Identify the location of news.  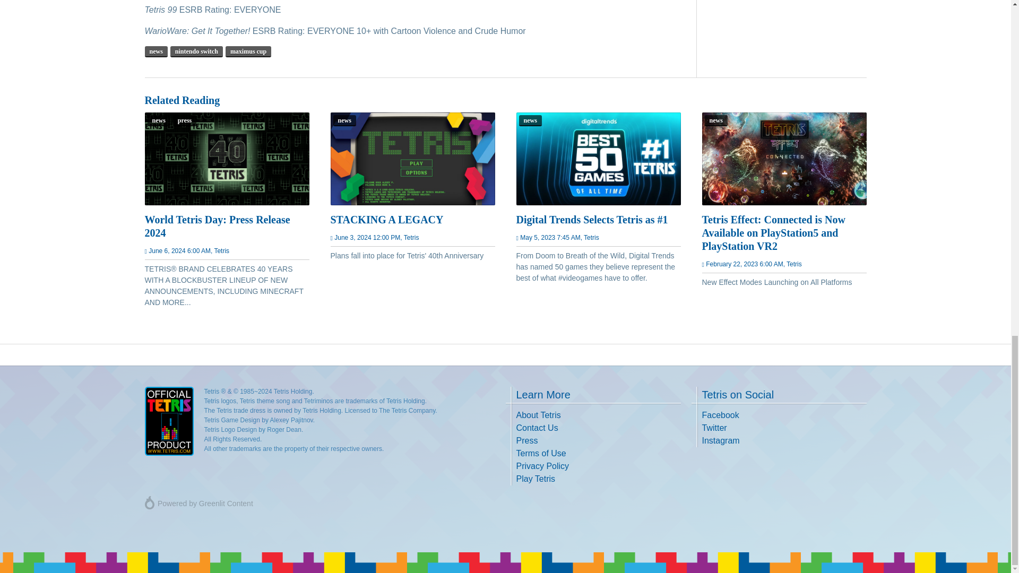
(530, 120).